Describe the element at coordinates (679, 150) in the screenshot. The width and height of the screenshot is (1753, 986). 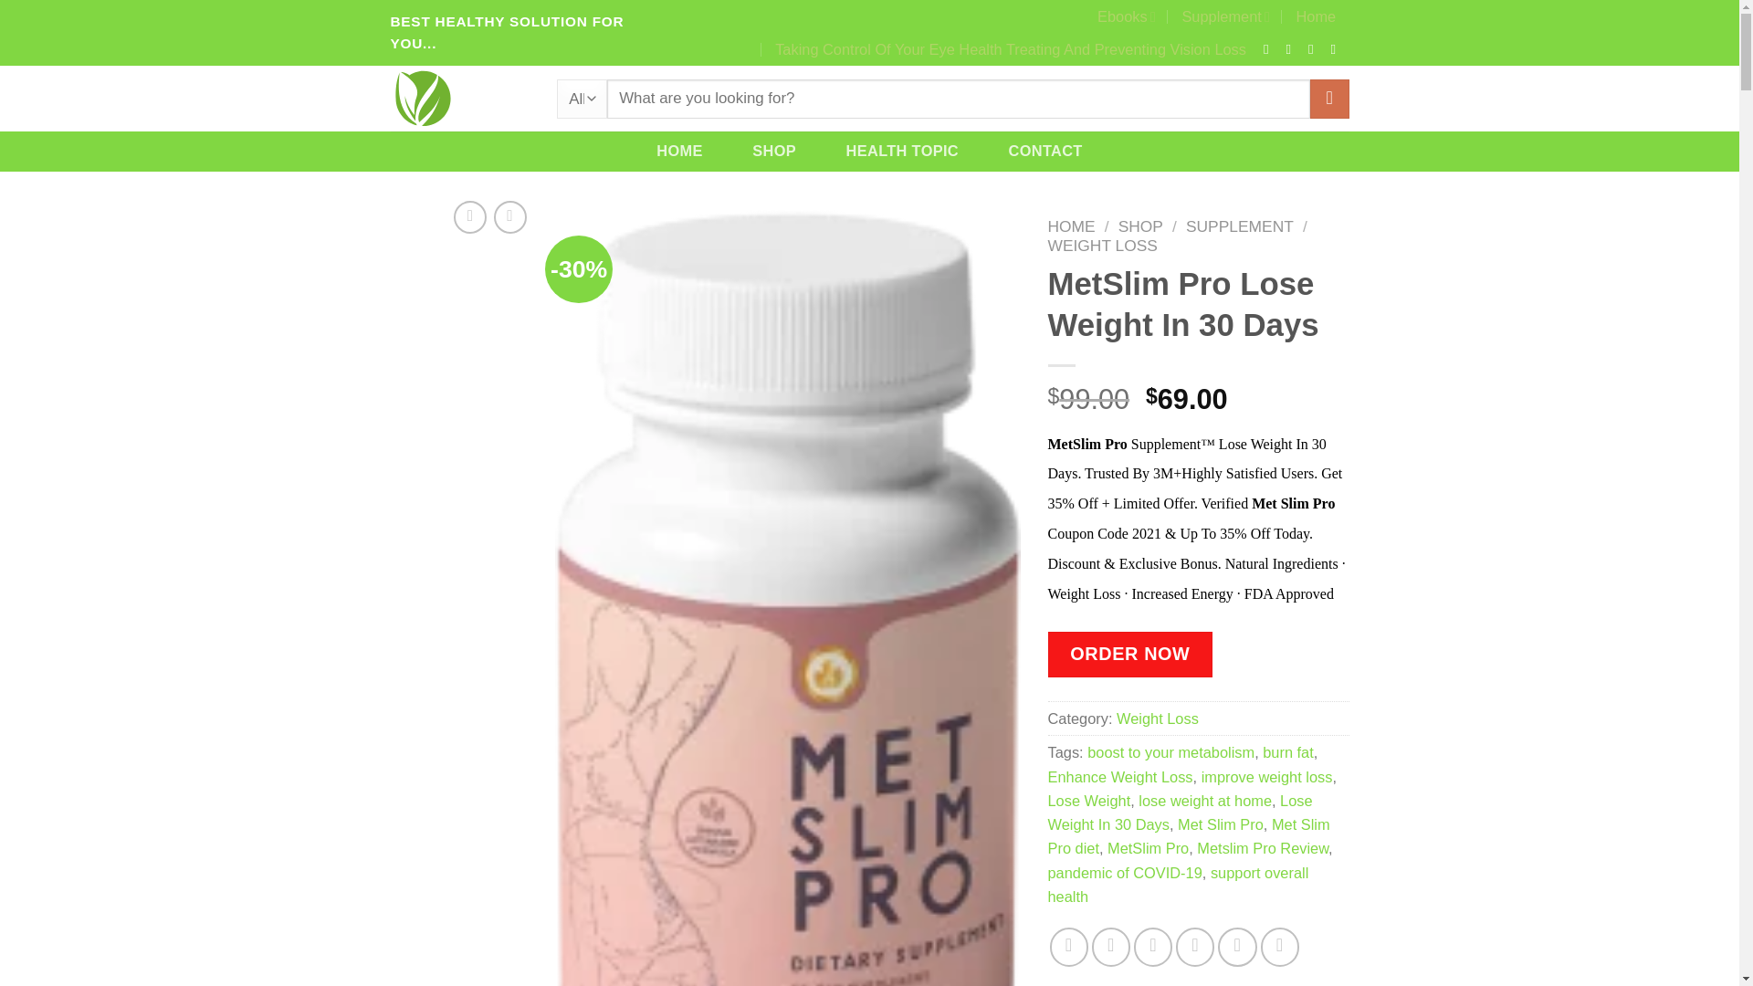
I see `HOME` at that location.